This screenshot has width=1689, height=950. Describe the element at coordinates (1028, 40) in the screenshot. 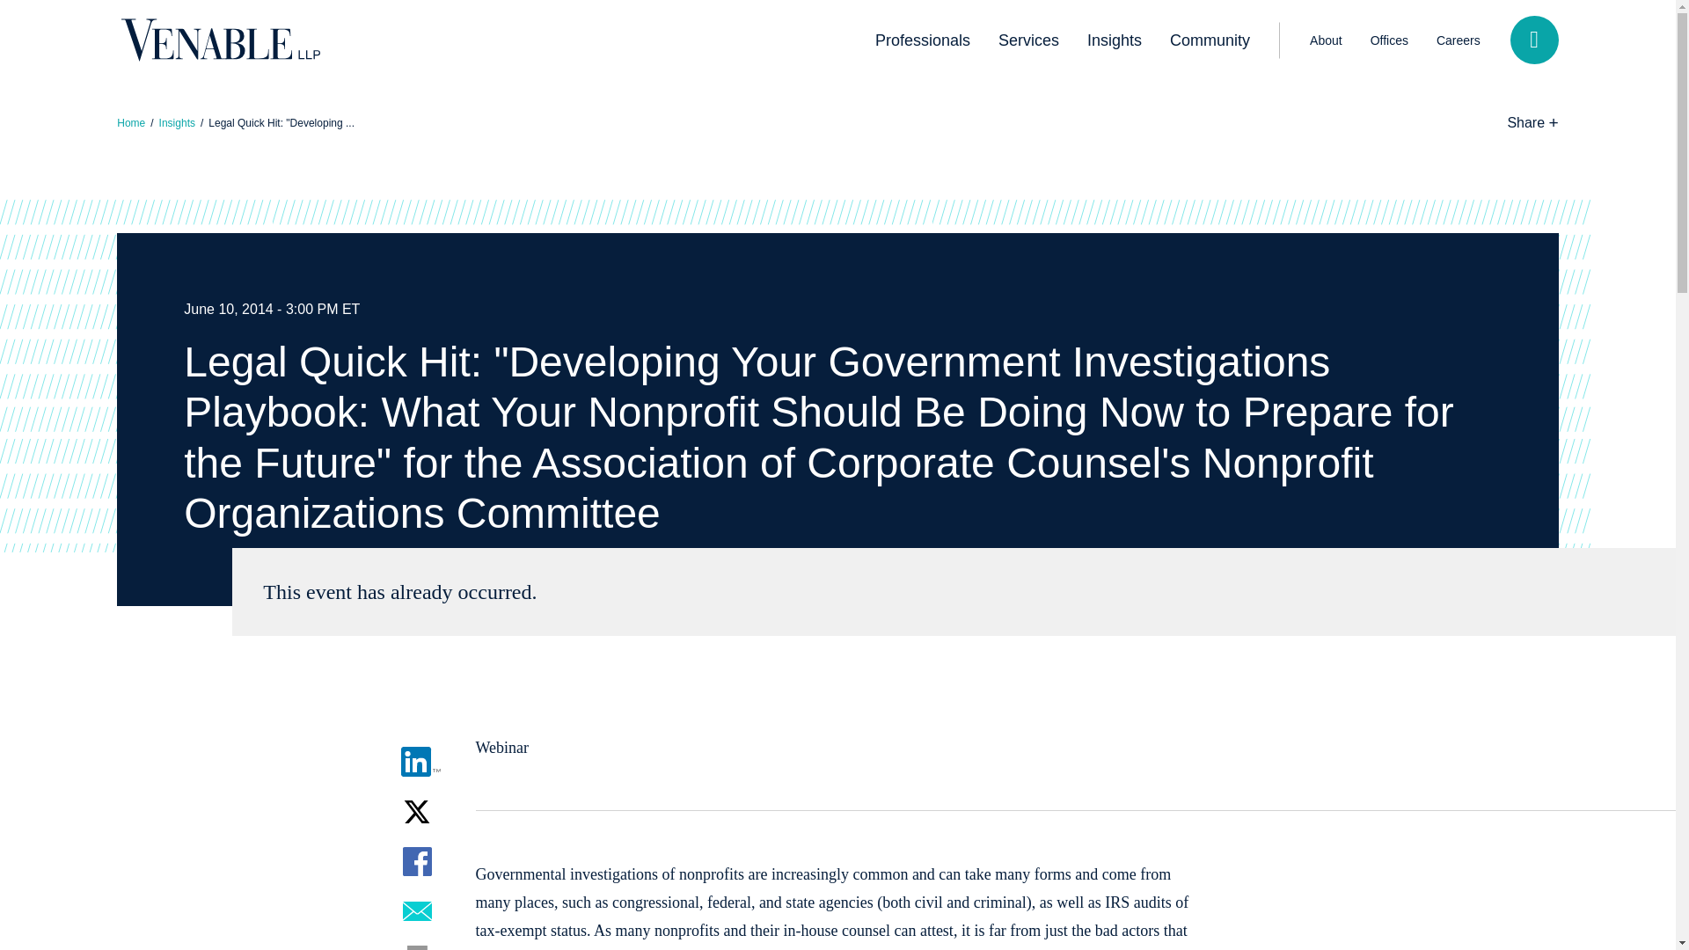

I see `Services` at that location.